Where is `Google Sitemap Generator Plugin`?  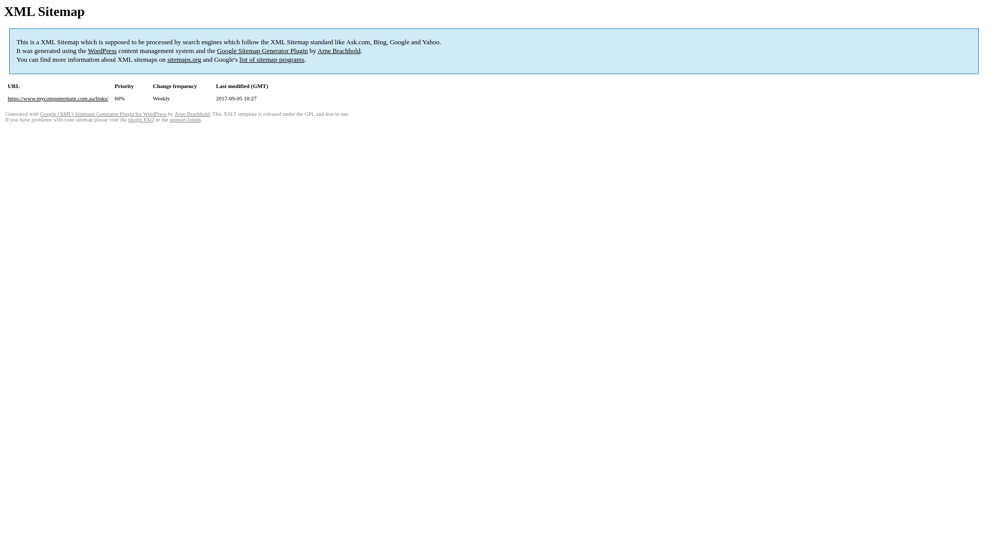
Google Sitemap Generator Plugin is located at coordinates (262, 50).